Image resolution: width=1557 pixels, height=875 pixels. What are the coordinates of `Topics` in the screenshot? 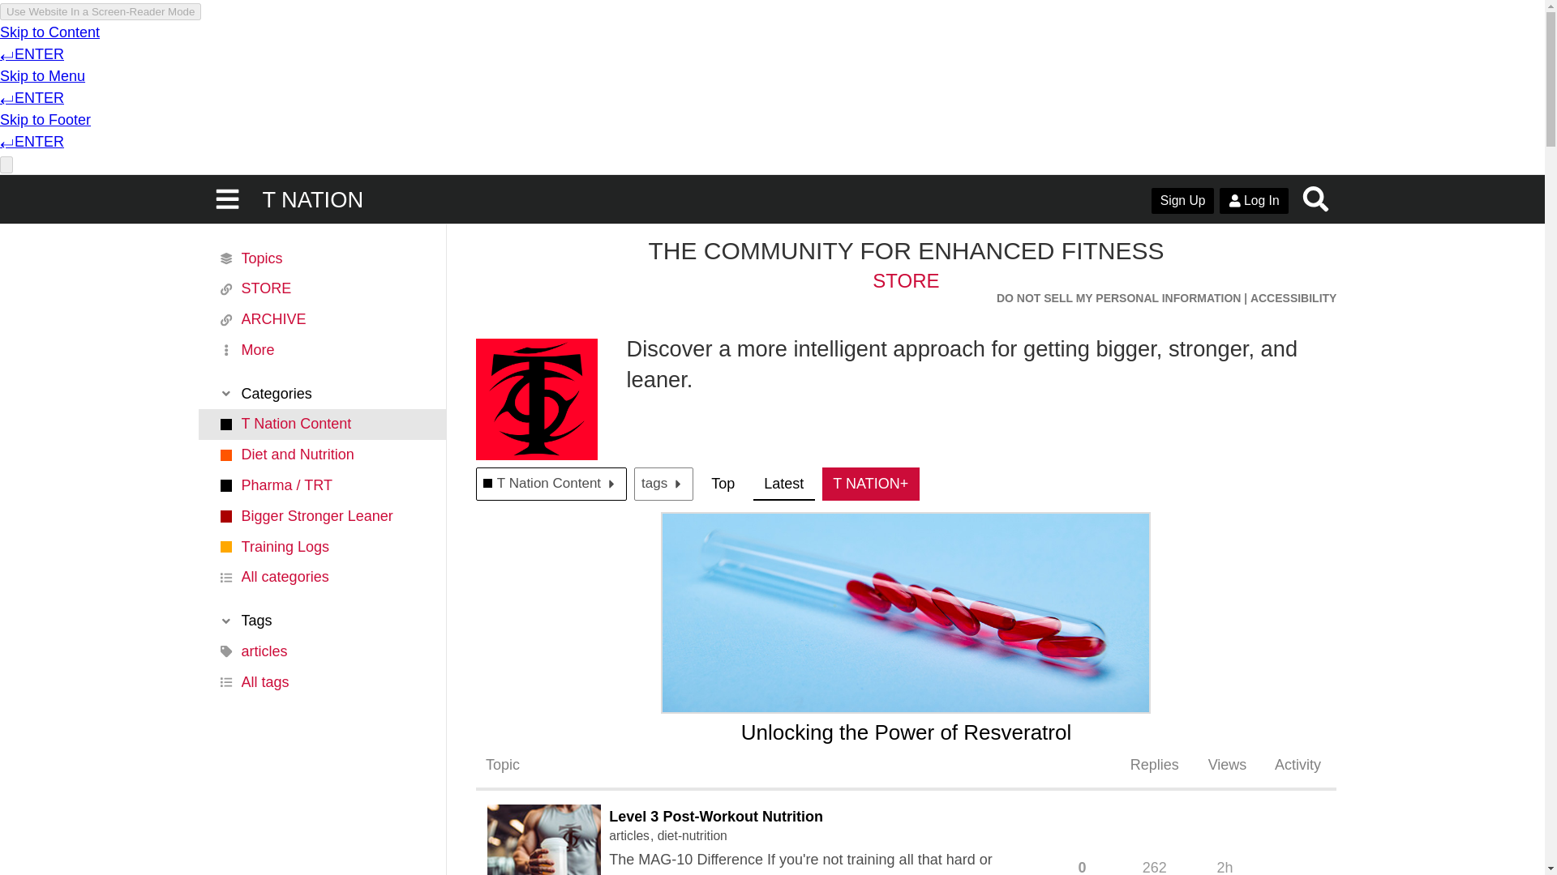 It's located at (321, 258).